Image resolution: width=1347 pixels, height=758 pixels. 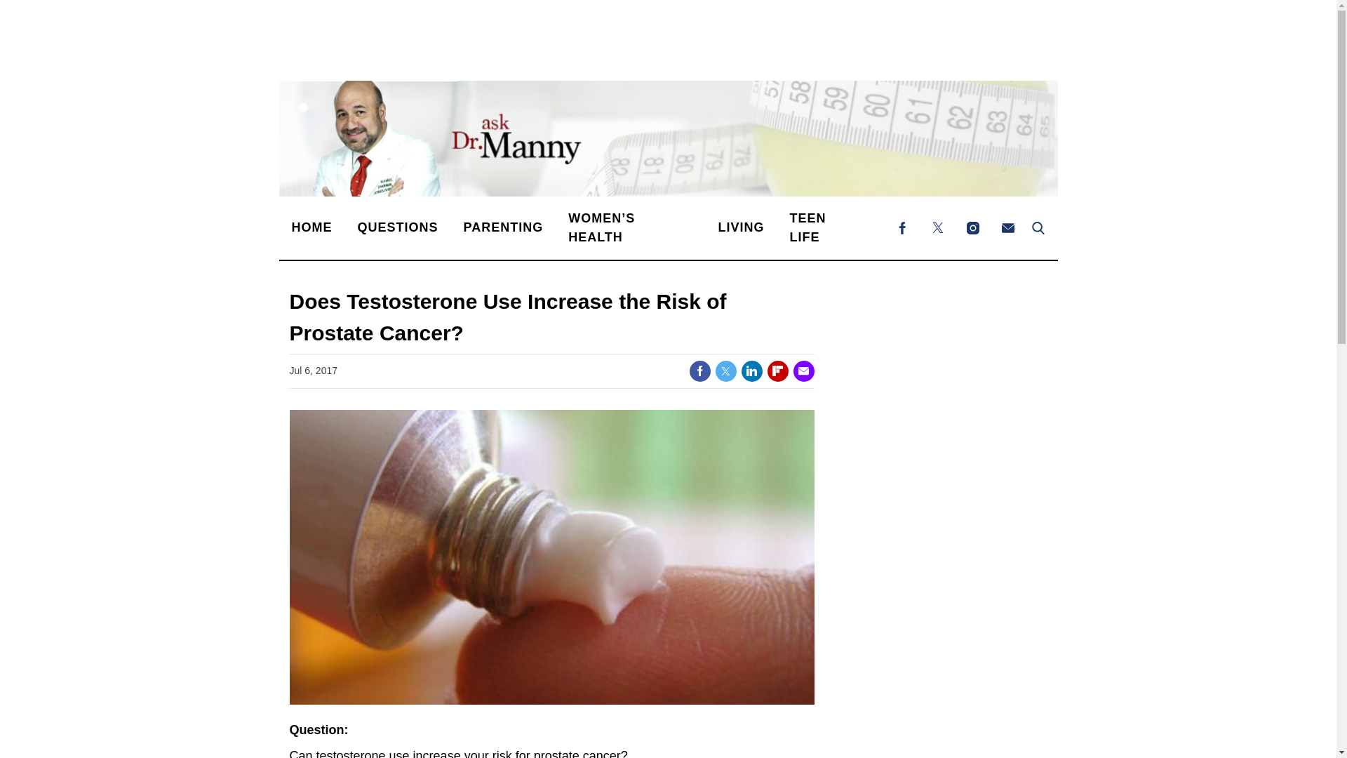 What do you see at coordinates (311, 227) in the screenshot?
I see `HOME` at bounding box center [311, 227].